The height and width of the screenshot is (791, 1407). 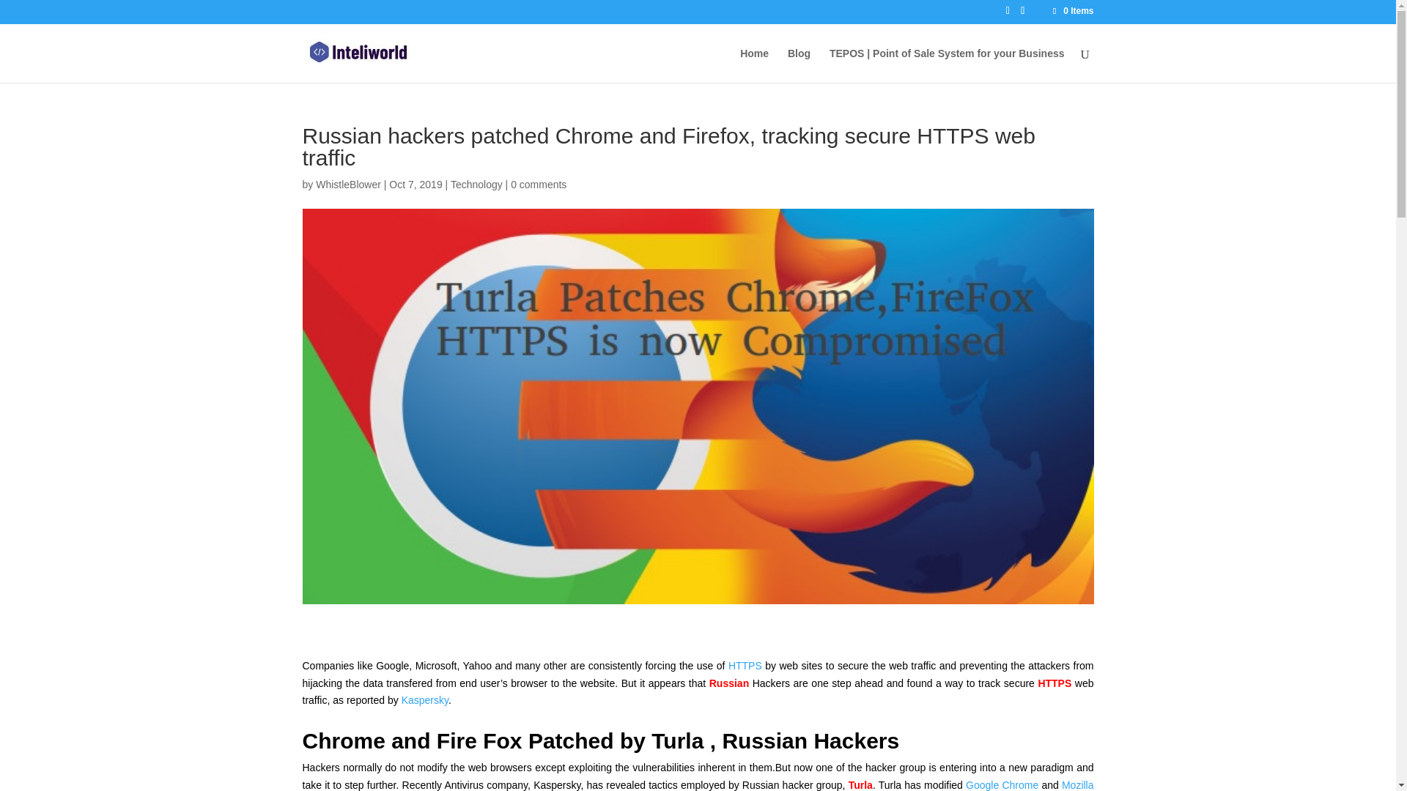 What do you see at coordinates (799, 65) in the screenshot?
I see `Blog` at bounding box center [799, 65].